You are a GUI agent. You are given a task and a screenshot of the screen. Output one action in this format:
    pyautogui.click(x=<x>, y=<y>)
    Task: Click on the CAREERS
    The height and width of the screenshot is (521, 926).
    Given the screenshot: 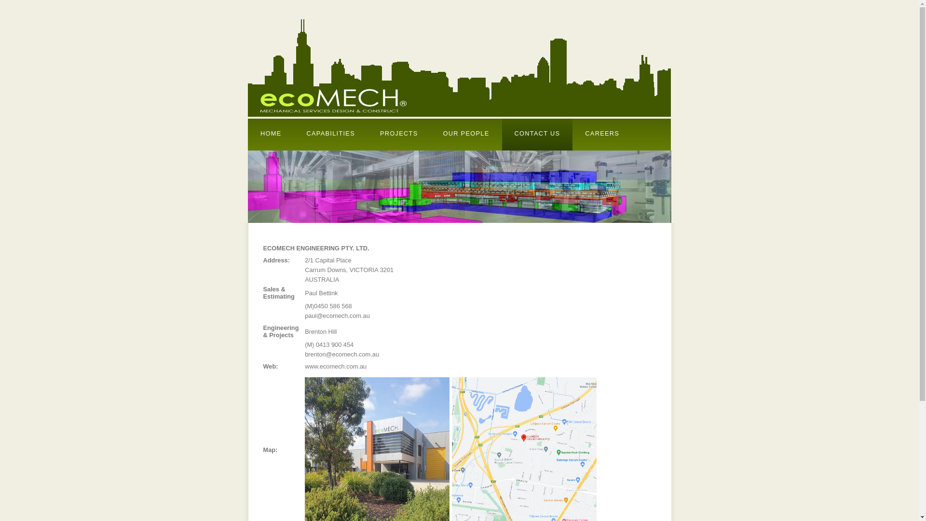 What is the action you would take?
    pyautogui.click(x=602, y=133)
    